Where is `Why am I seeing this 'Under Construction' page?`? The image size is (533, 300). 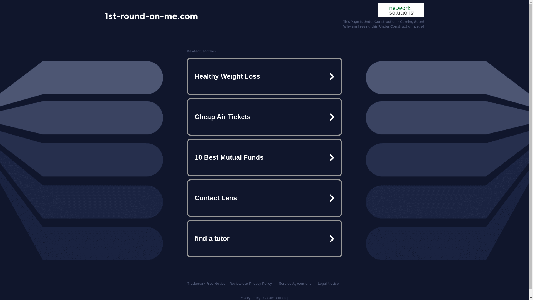 Why am I seeing this 'Under Construction' page? is located at coordinates (384, 26).